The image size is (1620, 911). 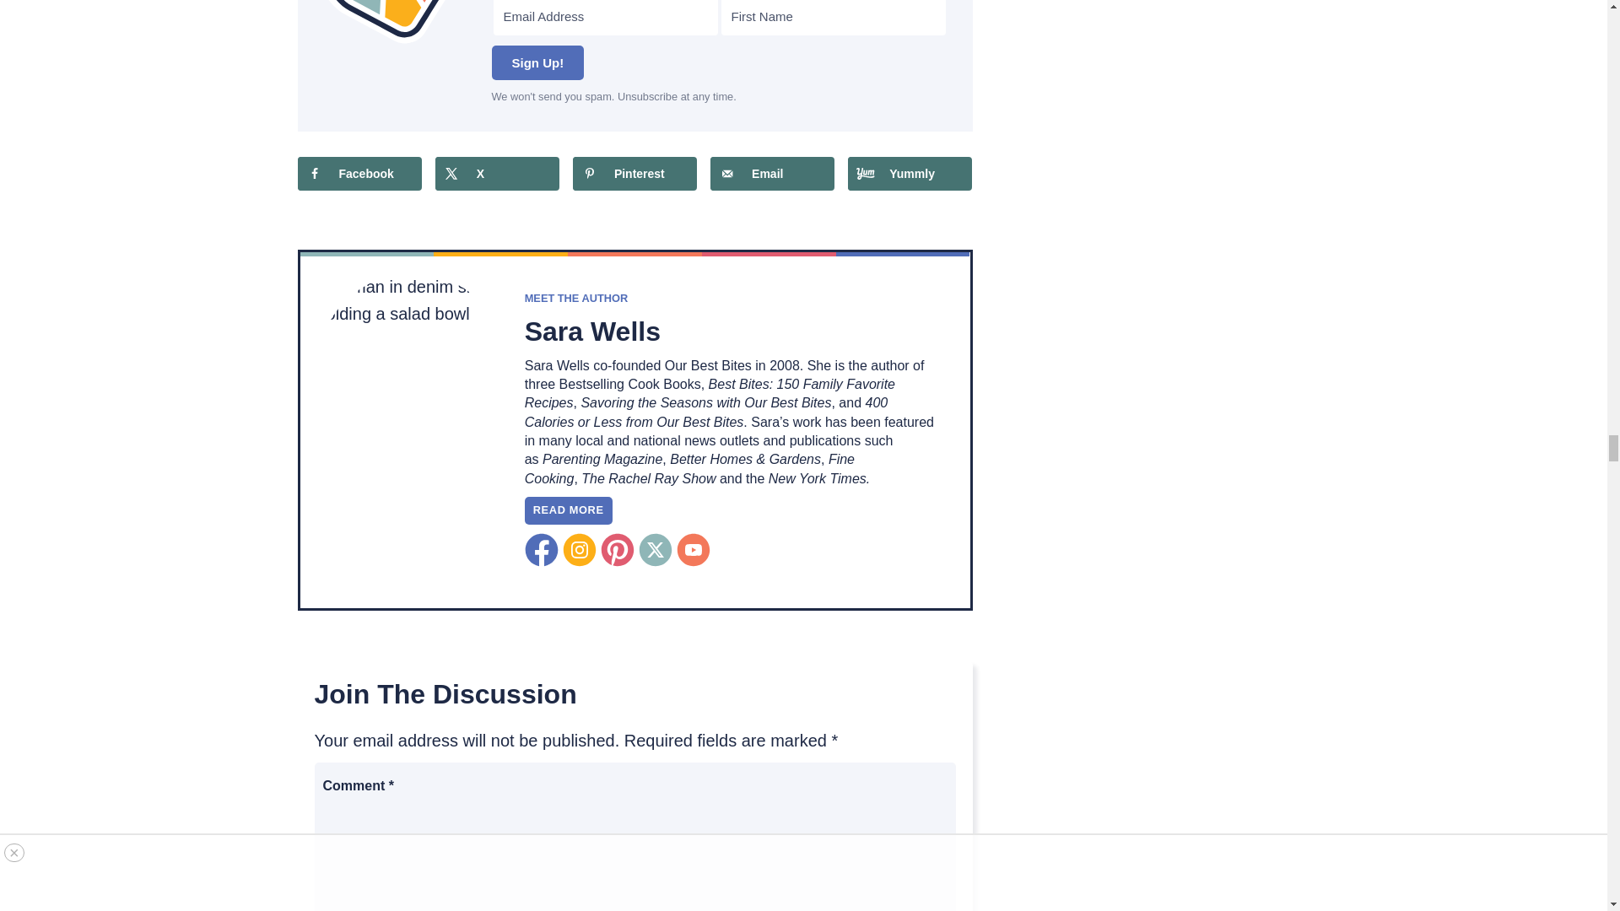 What do you see at coordinates (910, 173) in the screenshot?
I see `Share on Yummly` at bounding box center [910, 173].